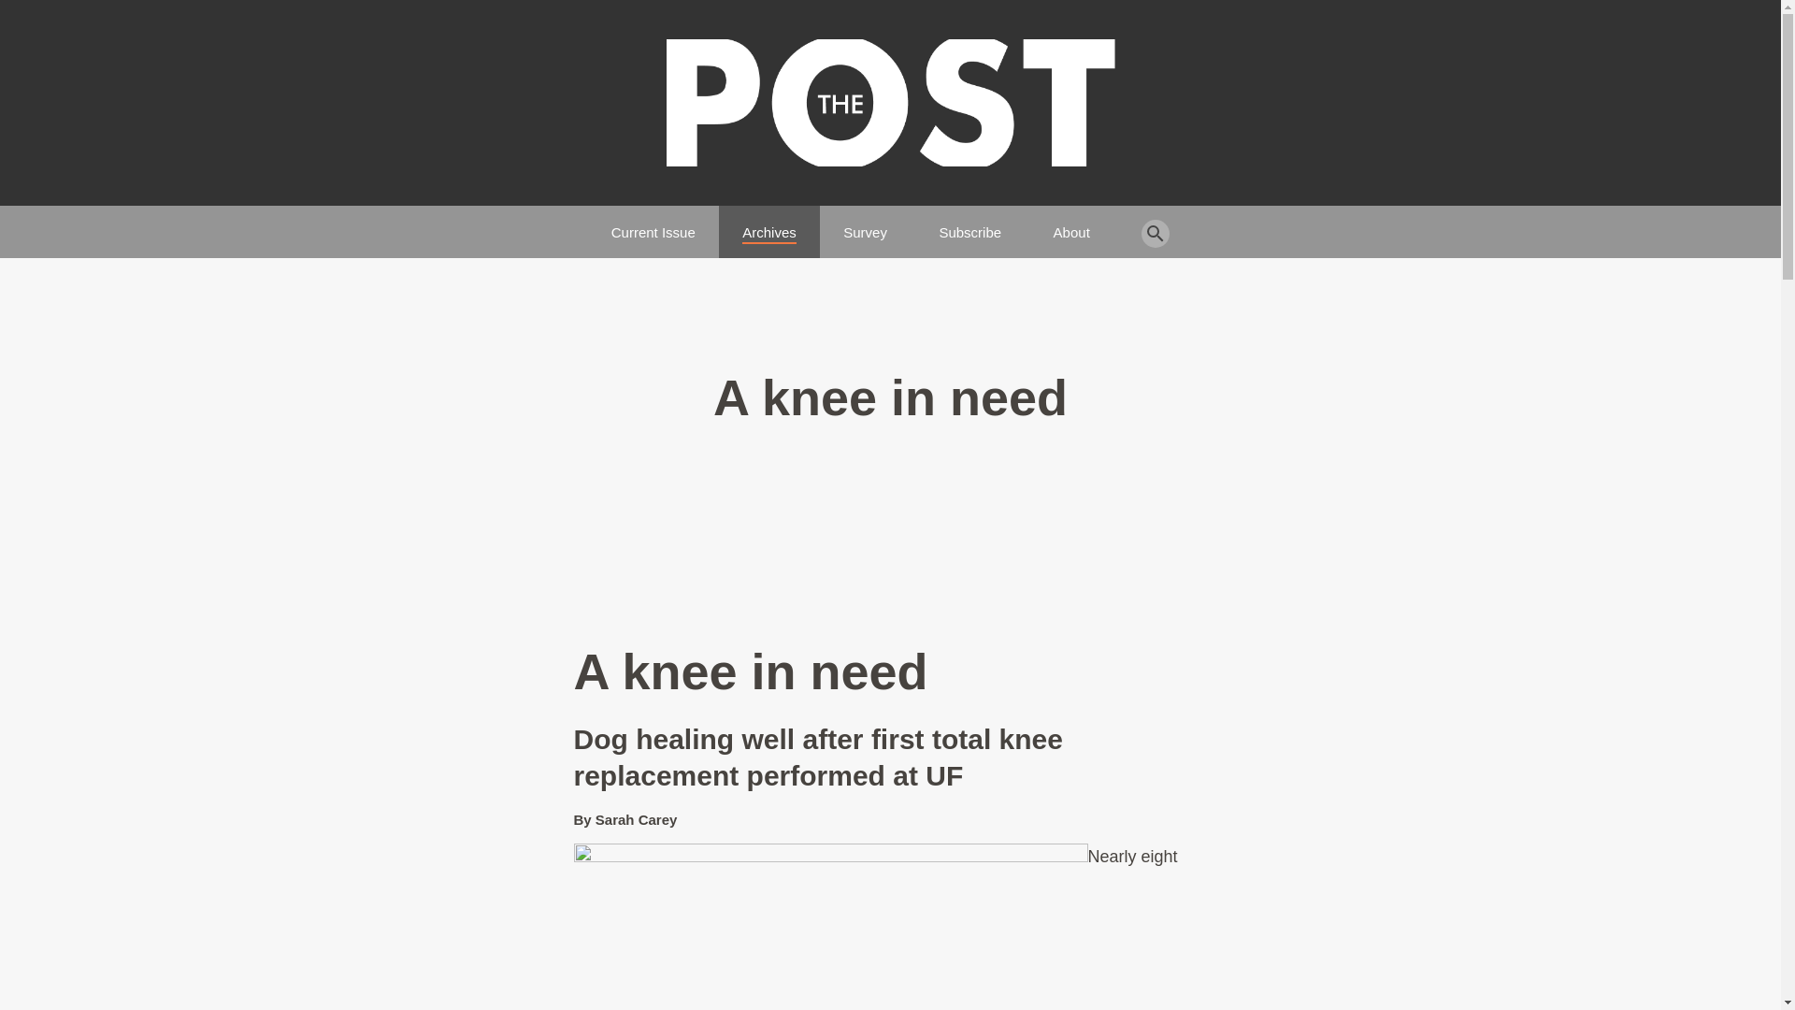 The image size is (1795, 1010). Describe the element at coordinates (890, 103) in the screenshot. I see `The POST - Home` at that location.